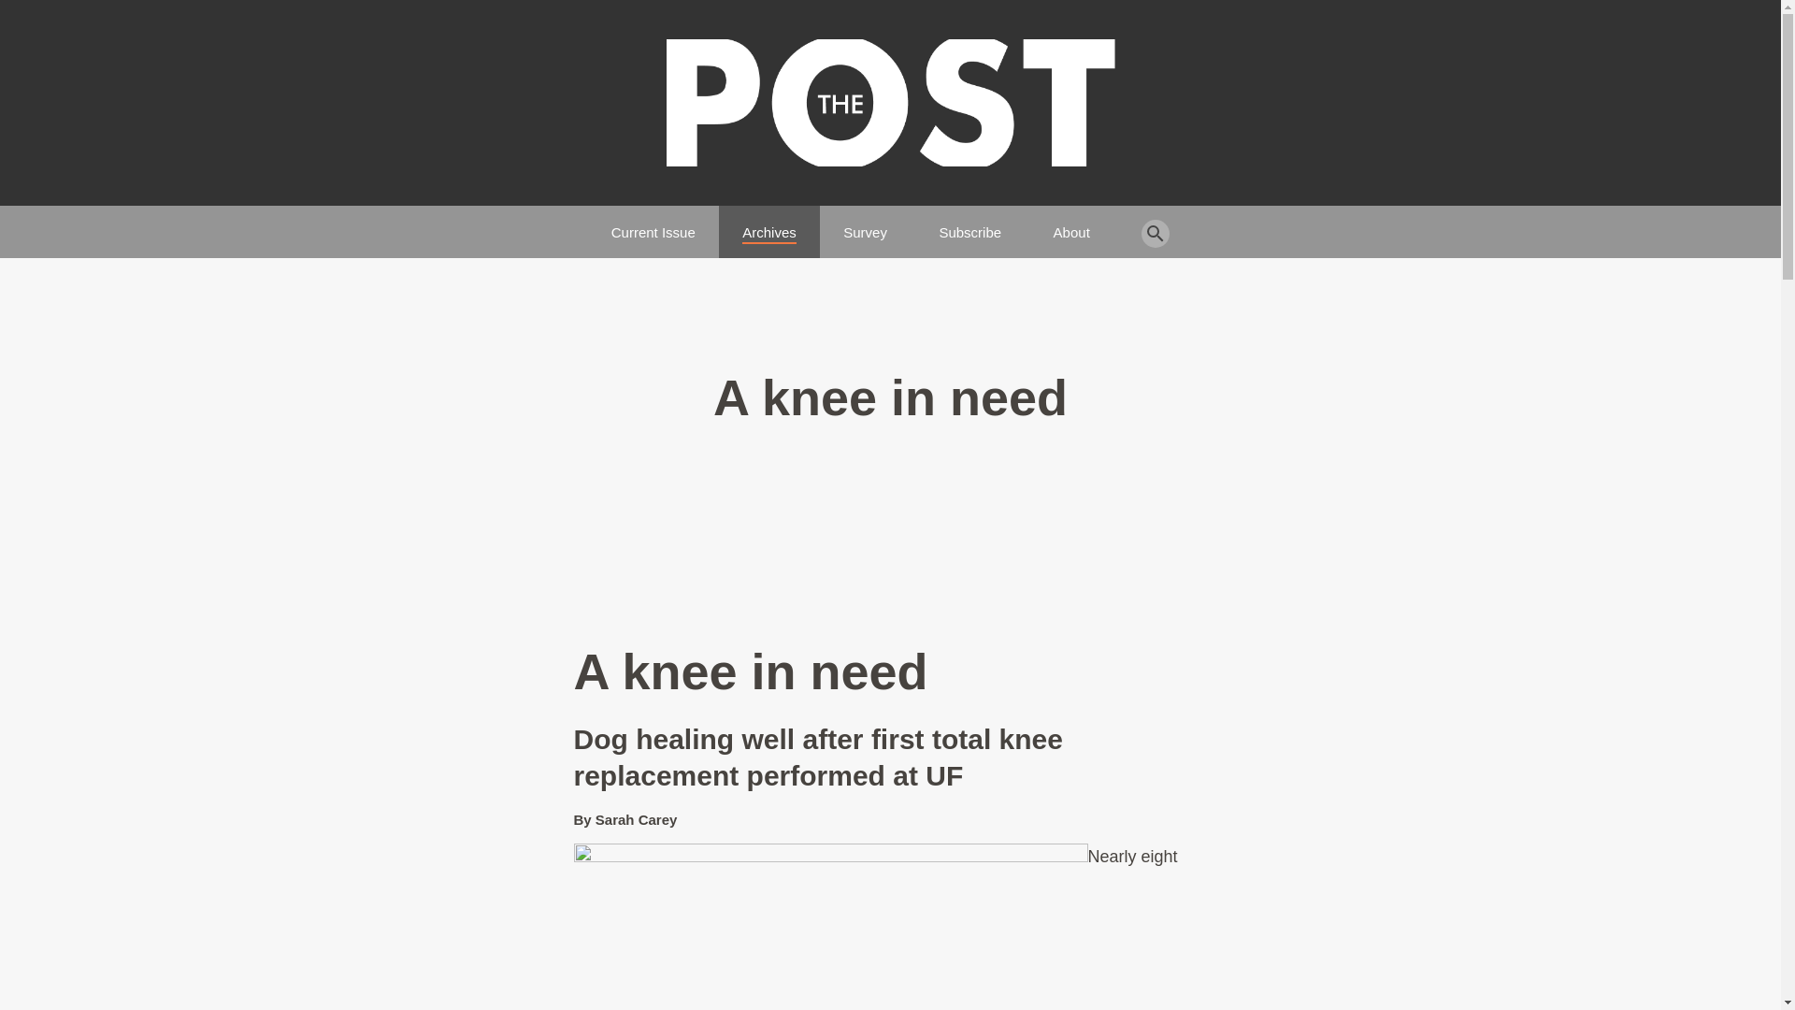 The image size is (1795, 1010). Describe the element at coordinates (890, 103) in the screenshot. I see `The POST - Home` at that location.